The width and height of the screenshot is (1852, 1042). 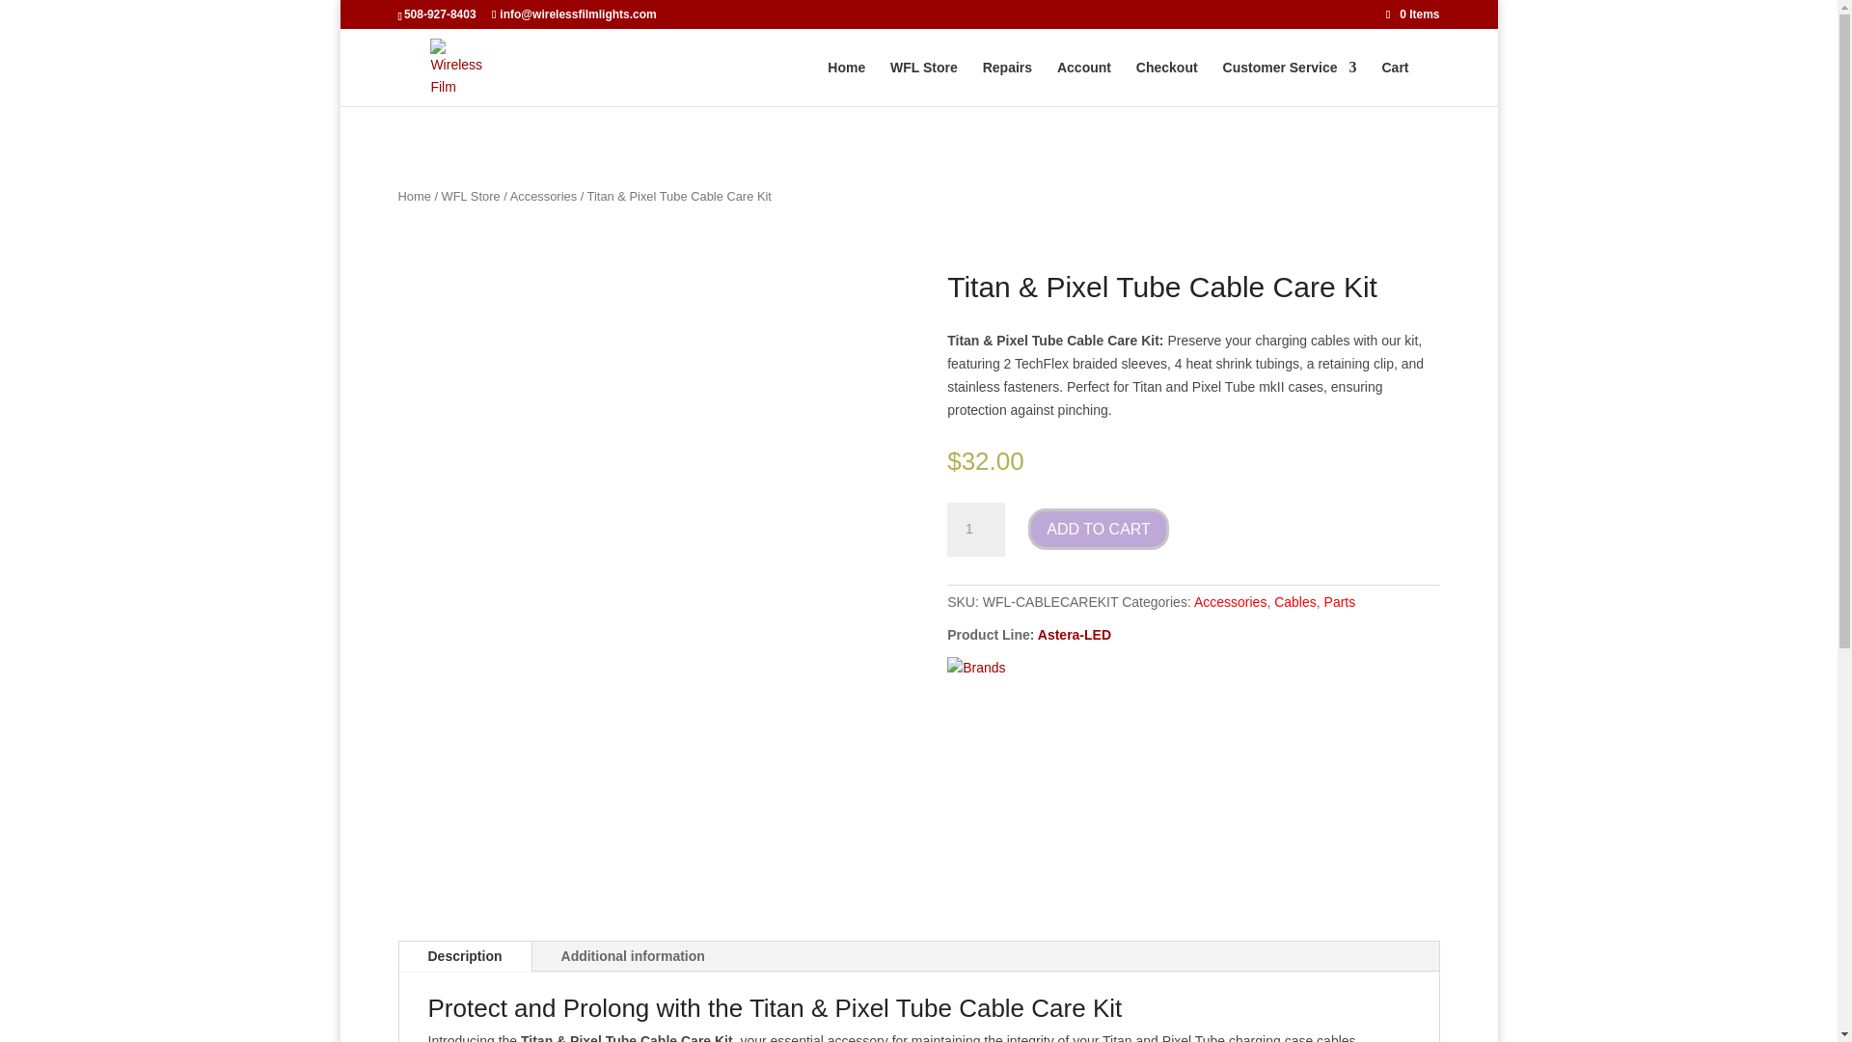 I want to click on ADD TO CART, so click(x=1098, y=529).